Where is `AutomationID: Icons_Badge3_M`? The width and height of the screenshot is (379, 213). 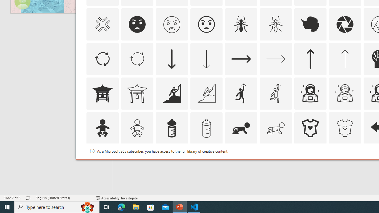 AutomationID: Icons_Badge3_M is located at coordinates (241, 163).